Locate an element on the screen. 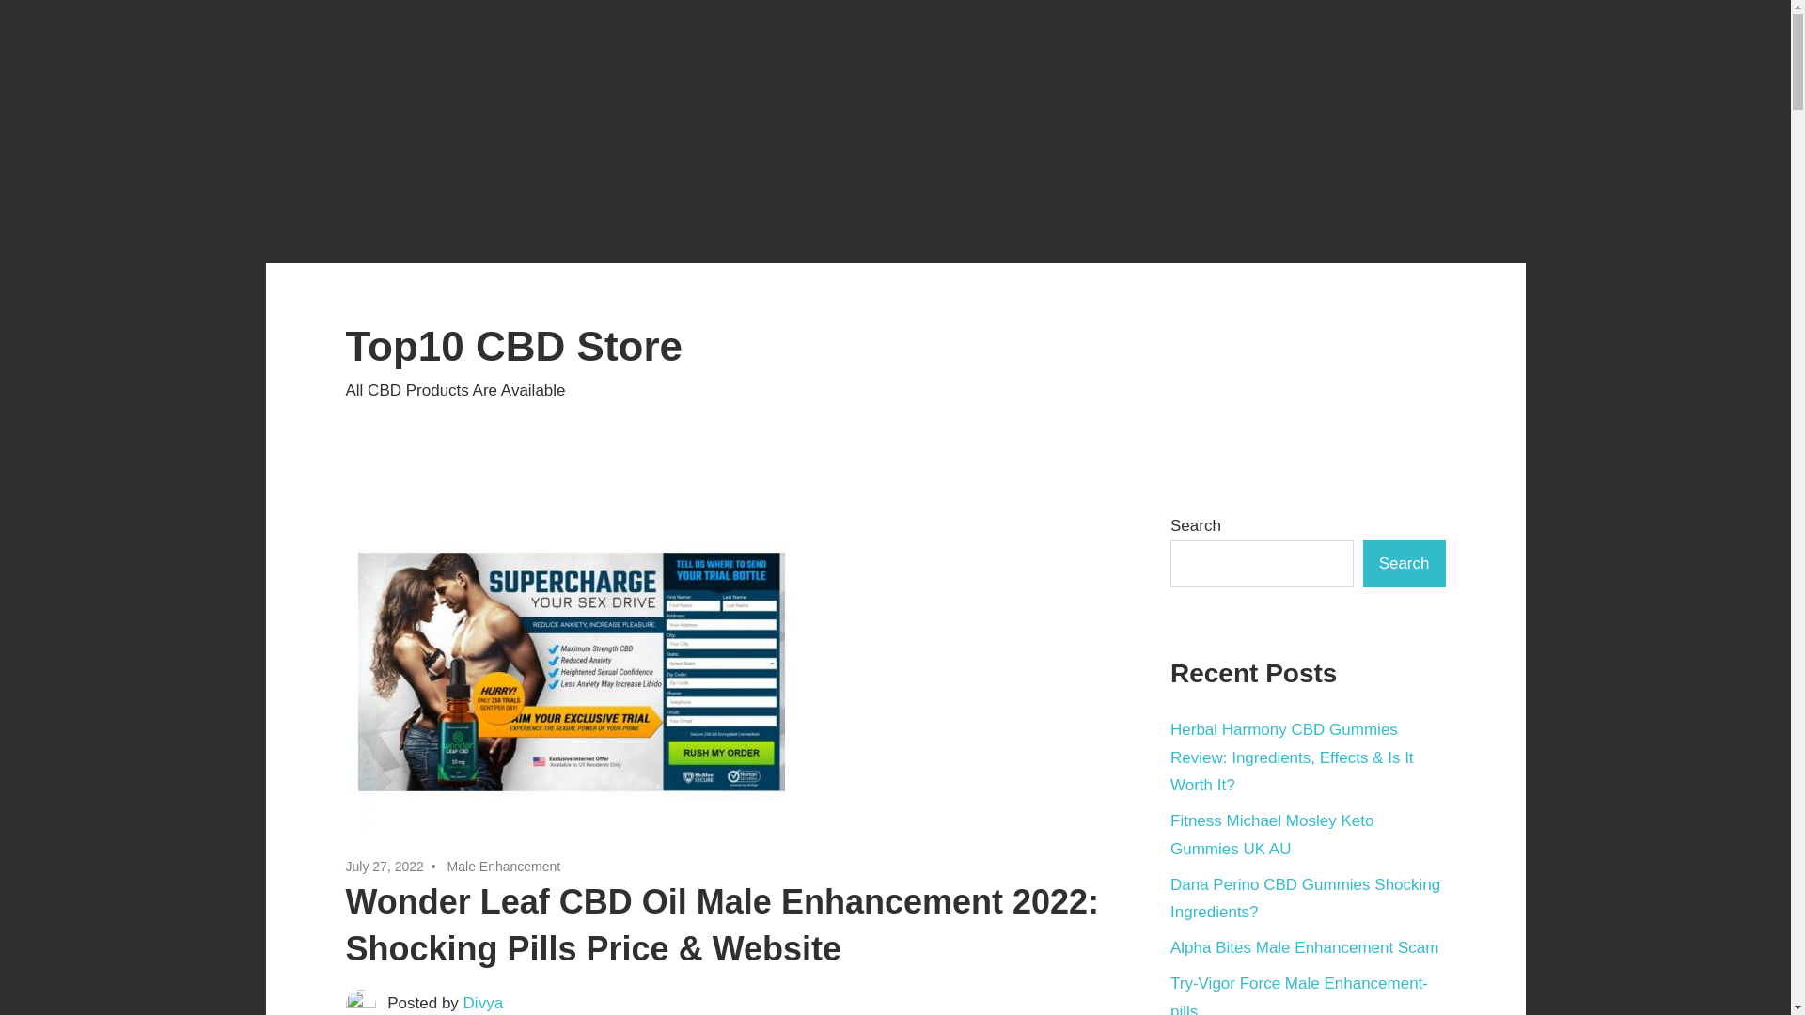 The image size is (1805, 1015). Divya is located at coordinates (483, 1003).